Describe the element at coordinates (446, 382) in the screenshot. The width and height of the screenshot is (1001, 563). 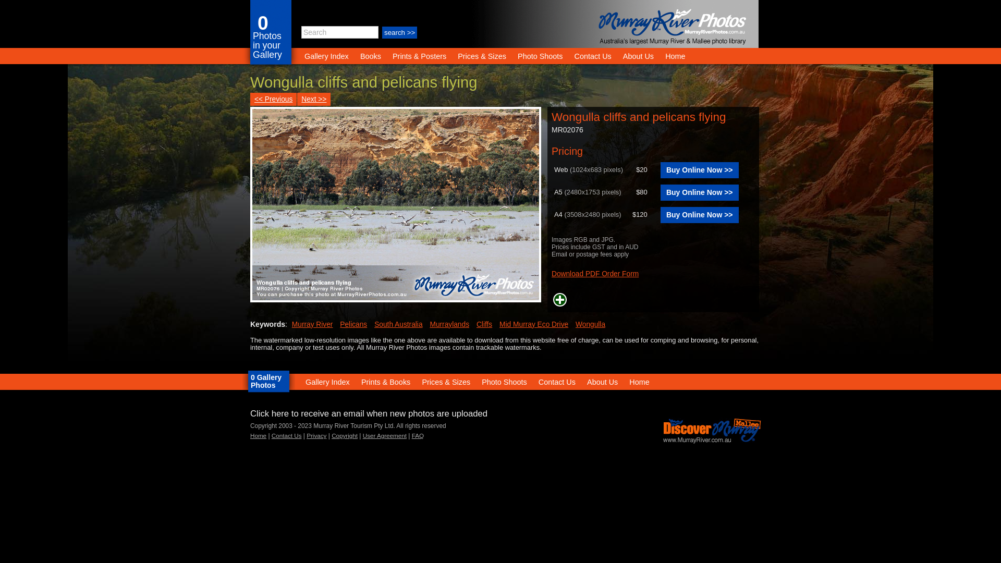
I see `Prices & Sizes` at that location.